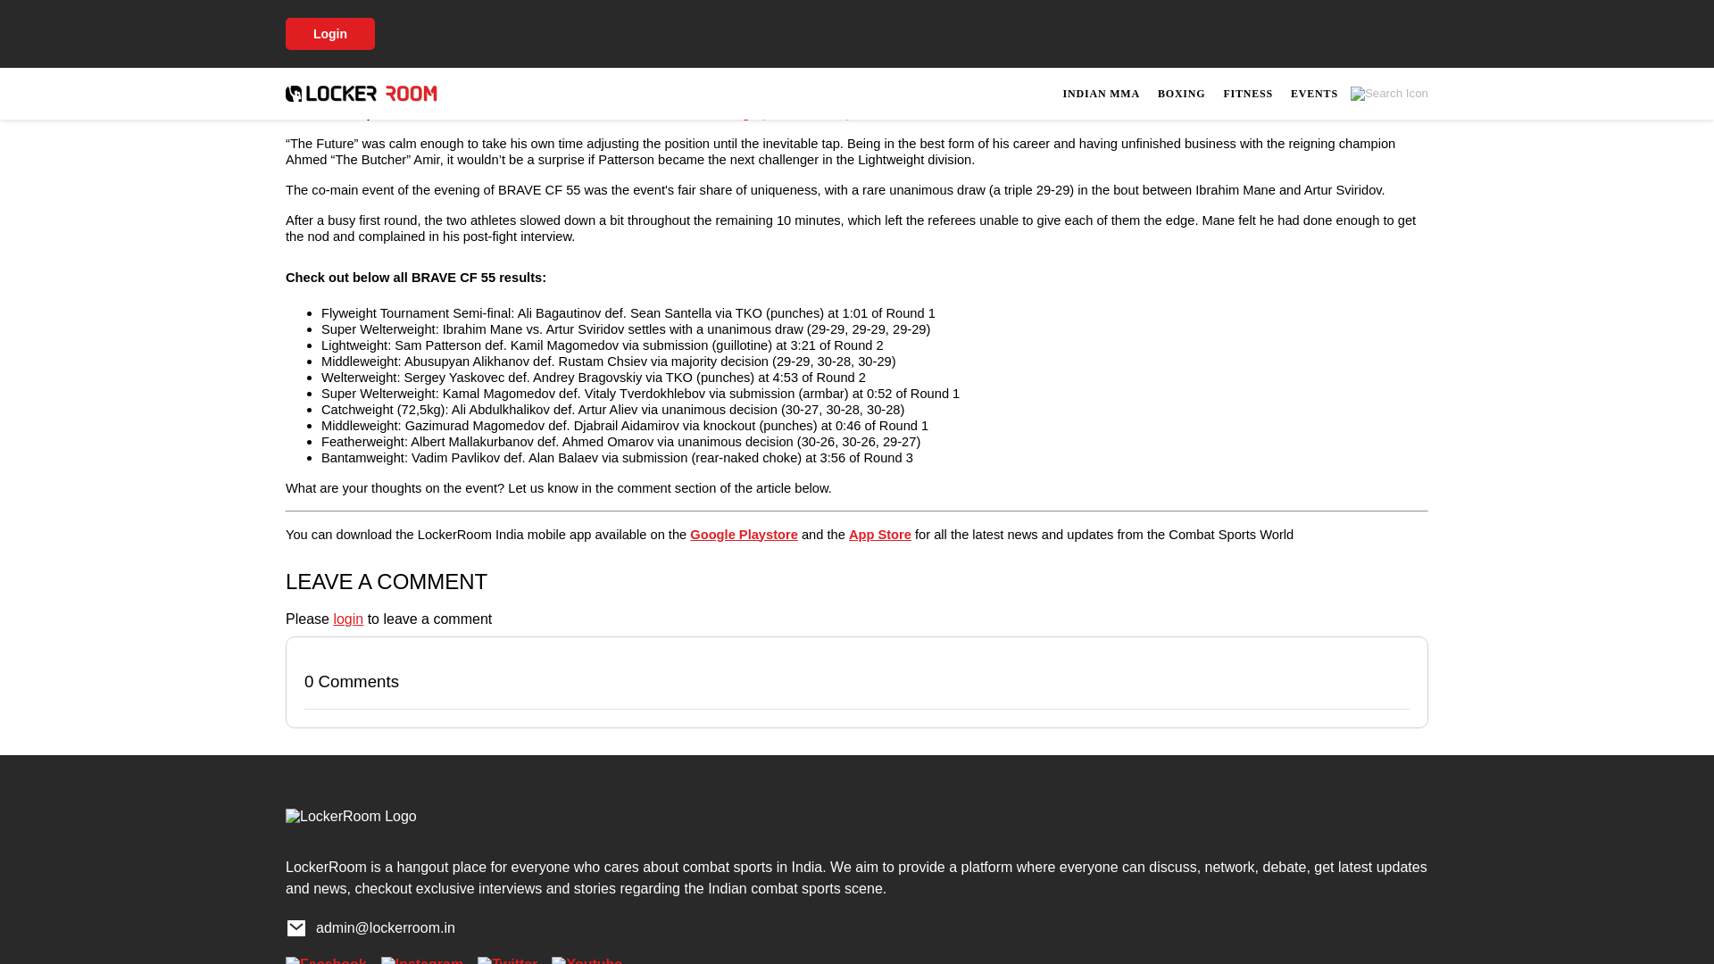 The image size is (1714, 964). I want to click on App Store, so click(880, 534).